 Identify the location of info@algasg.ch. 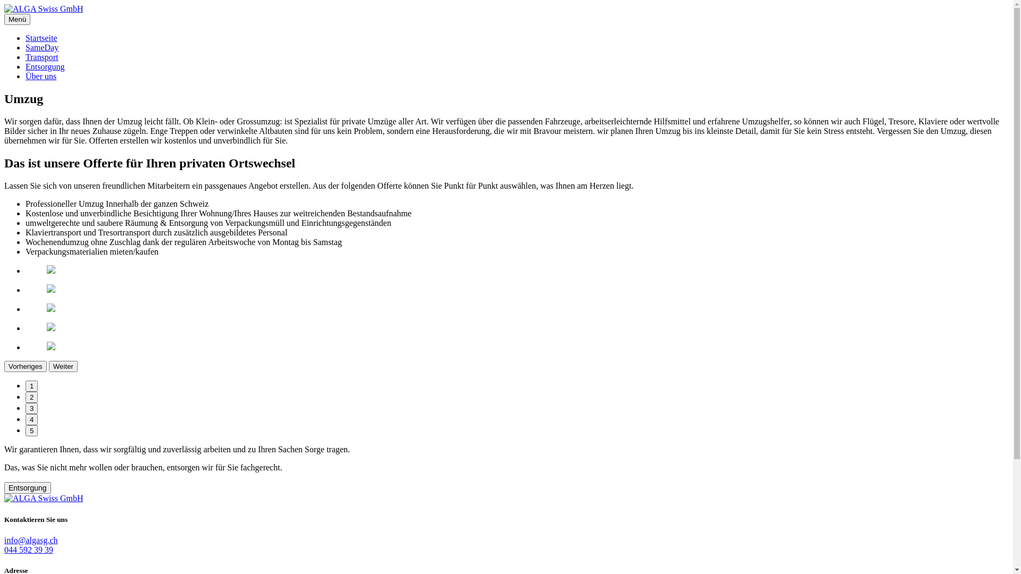
(31, 540).